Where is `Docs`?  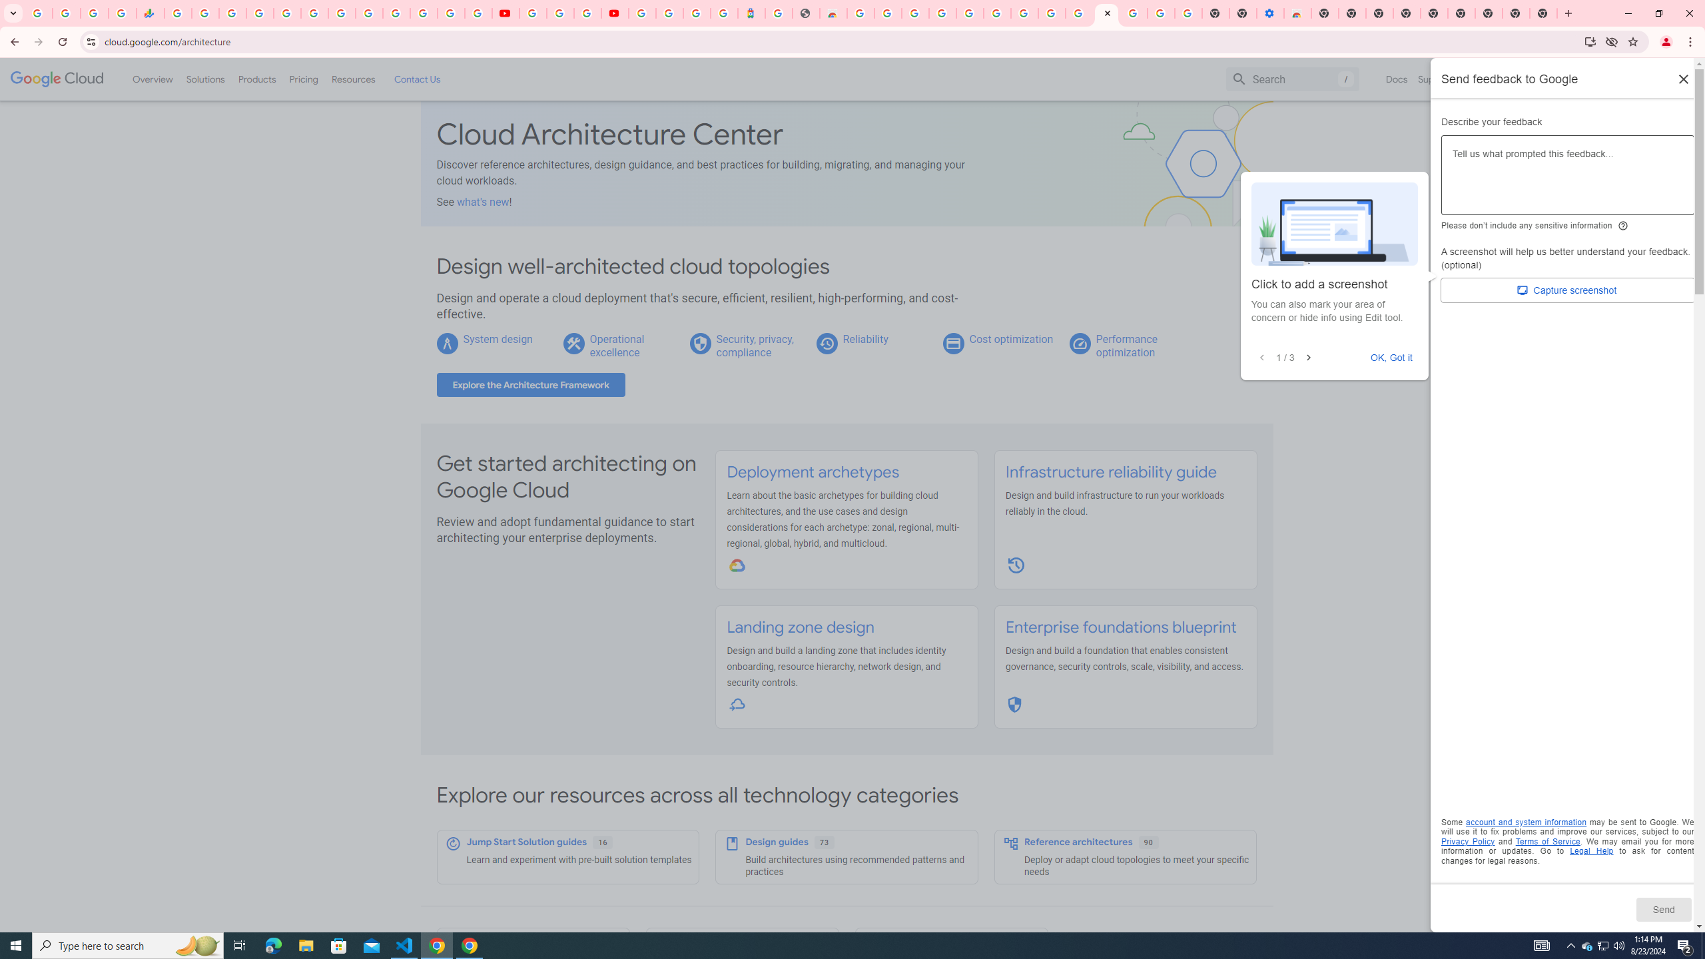
Docs is located at coordinates (1397, 79).